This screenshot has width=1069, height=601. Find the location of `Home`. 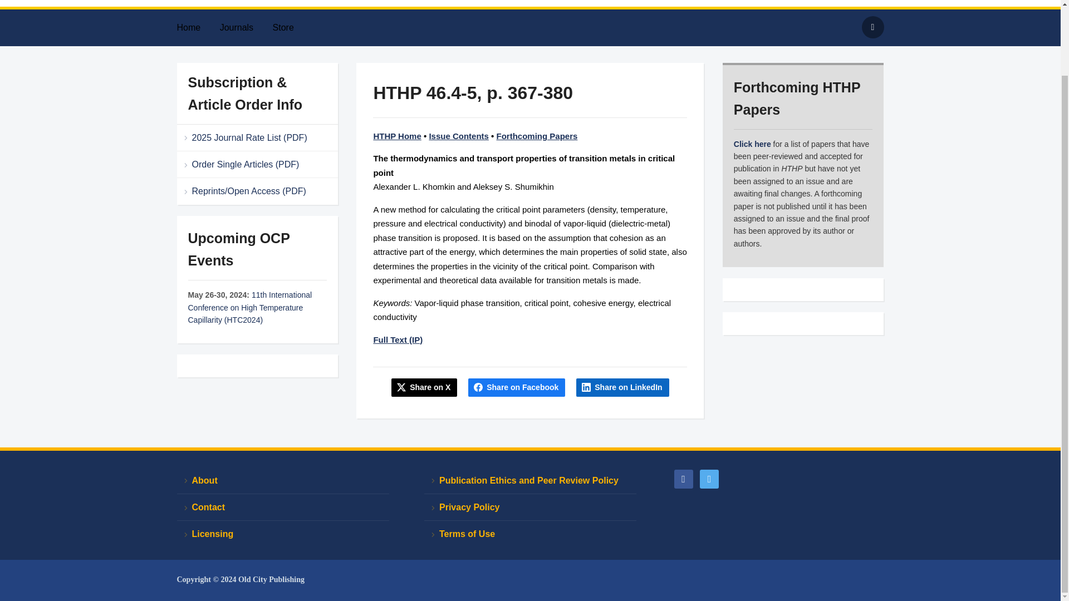

Home is located at coordinates (197, 28).